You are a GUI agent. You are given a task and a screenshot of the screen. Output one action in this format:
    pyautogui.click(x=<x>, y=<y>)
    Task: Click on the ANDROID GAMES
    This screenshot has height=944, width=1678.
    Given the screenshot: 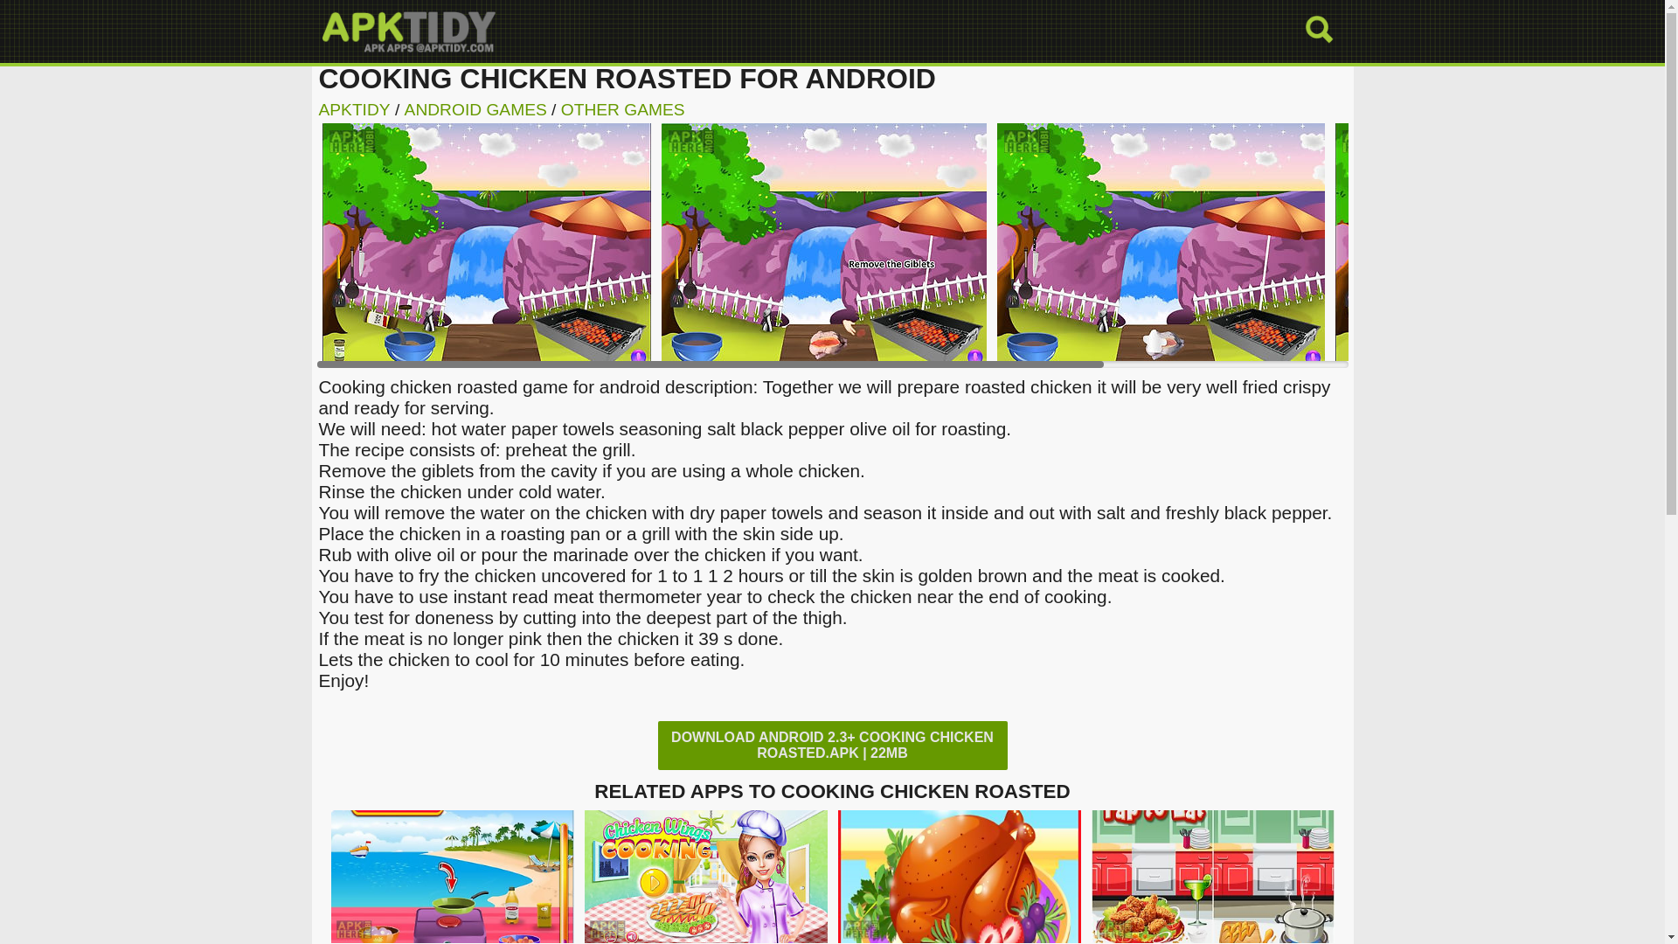 What is the action you would take?
    pyautogui.click(x=475, y=109)
    